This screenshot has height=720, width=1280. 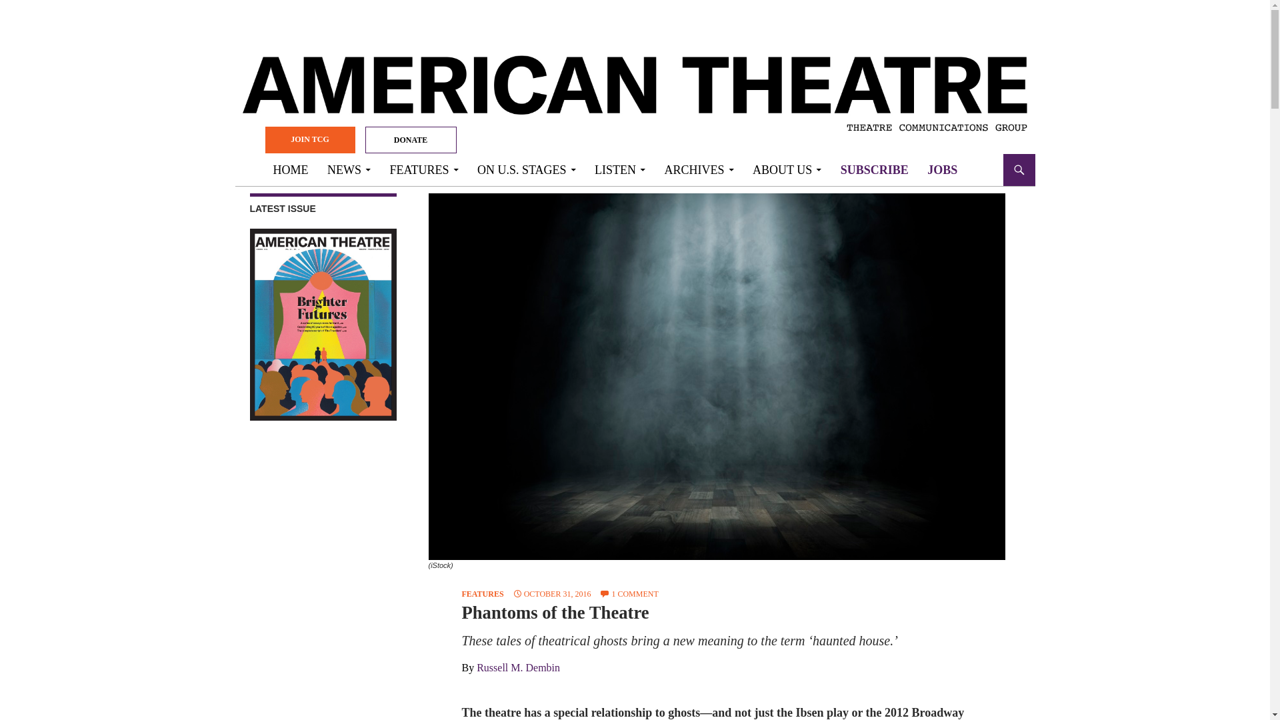 I want to click on AMERICAN THEATRE, so click(x=355, y=169).